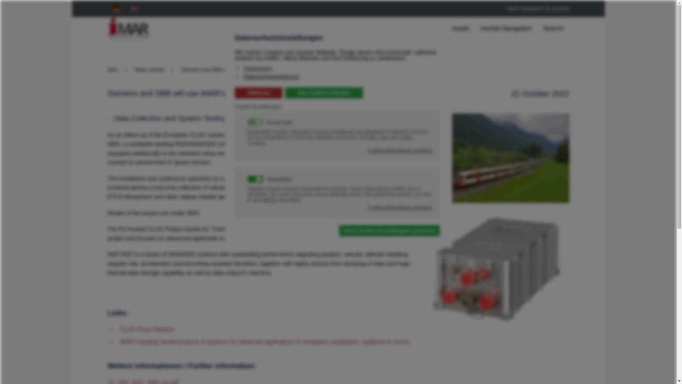 Image resolution: width=682 pixels, height=384 pixels. What do you see at coordinates (389, 230) in the screenshot?
I see `Diese Cookie-Einstellungen speichern` at bounding box center [389, 230].